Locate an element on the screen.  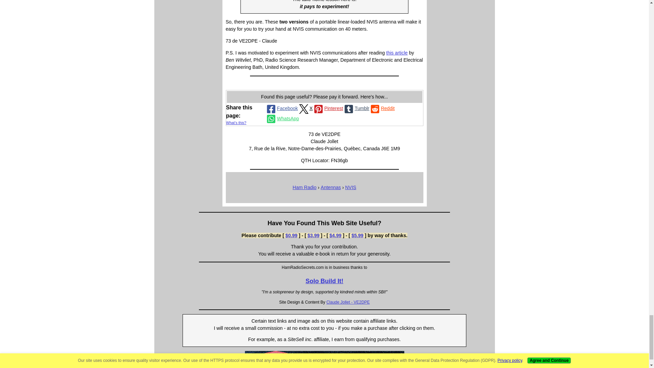
Tumblr is located at coordinates (356, 108).